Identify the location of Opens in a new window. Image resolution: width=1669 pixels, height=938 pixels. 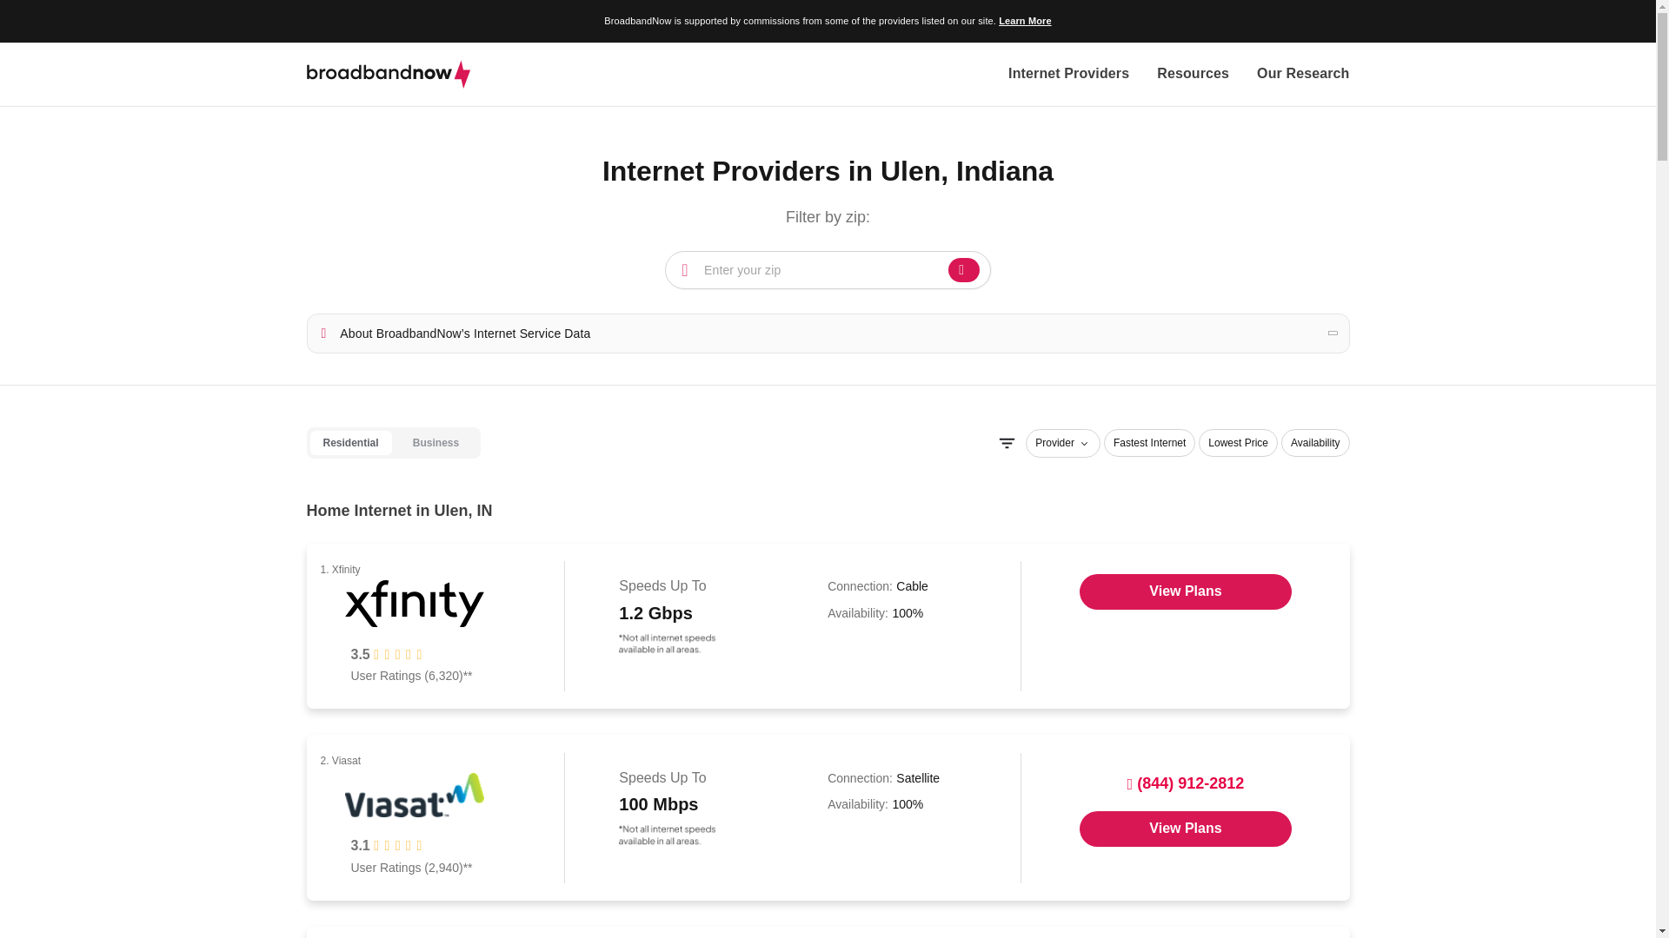
(1186, 591).